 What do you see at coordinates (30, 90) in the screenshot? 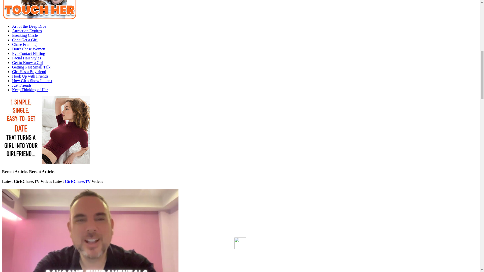
I see `Keep Thinking of Her` at bounding box center [30, 90].